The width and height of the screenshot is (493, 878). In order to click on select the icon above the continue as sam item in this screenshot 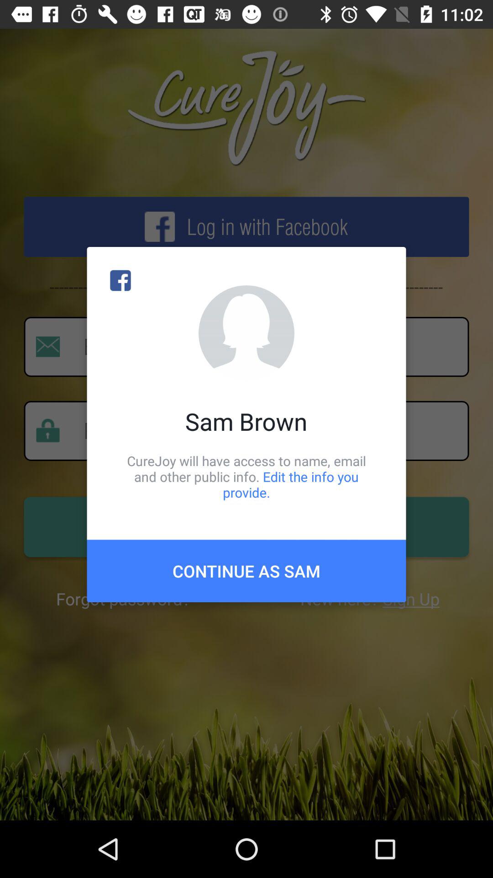, I will do `click(246, 476)`.